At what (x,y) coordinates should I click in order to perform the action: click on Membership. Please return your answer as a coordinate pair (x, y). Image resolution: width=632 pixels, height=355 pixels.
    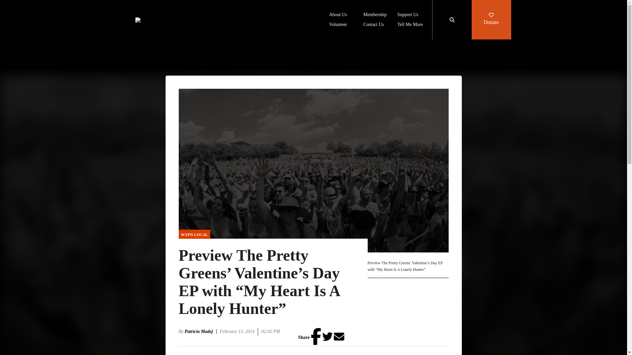
    Looking at the image, I should click on (375, 15).